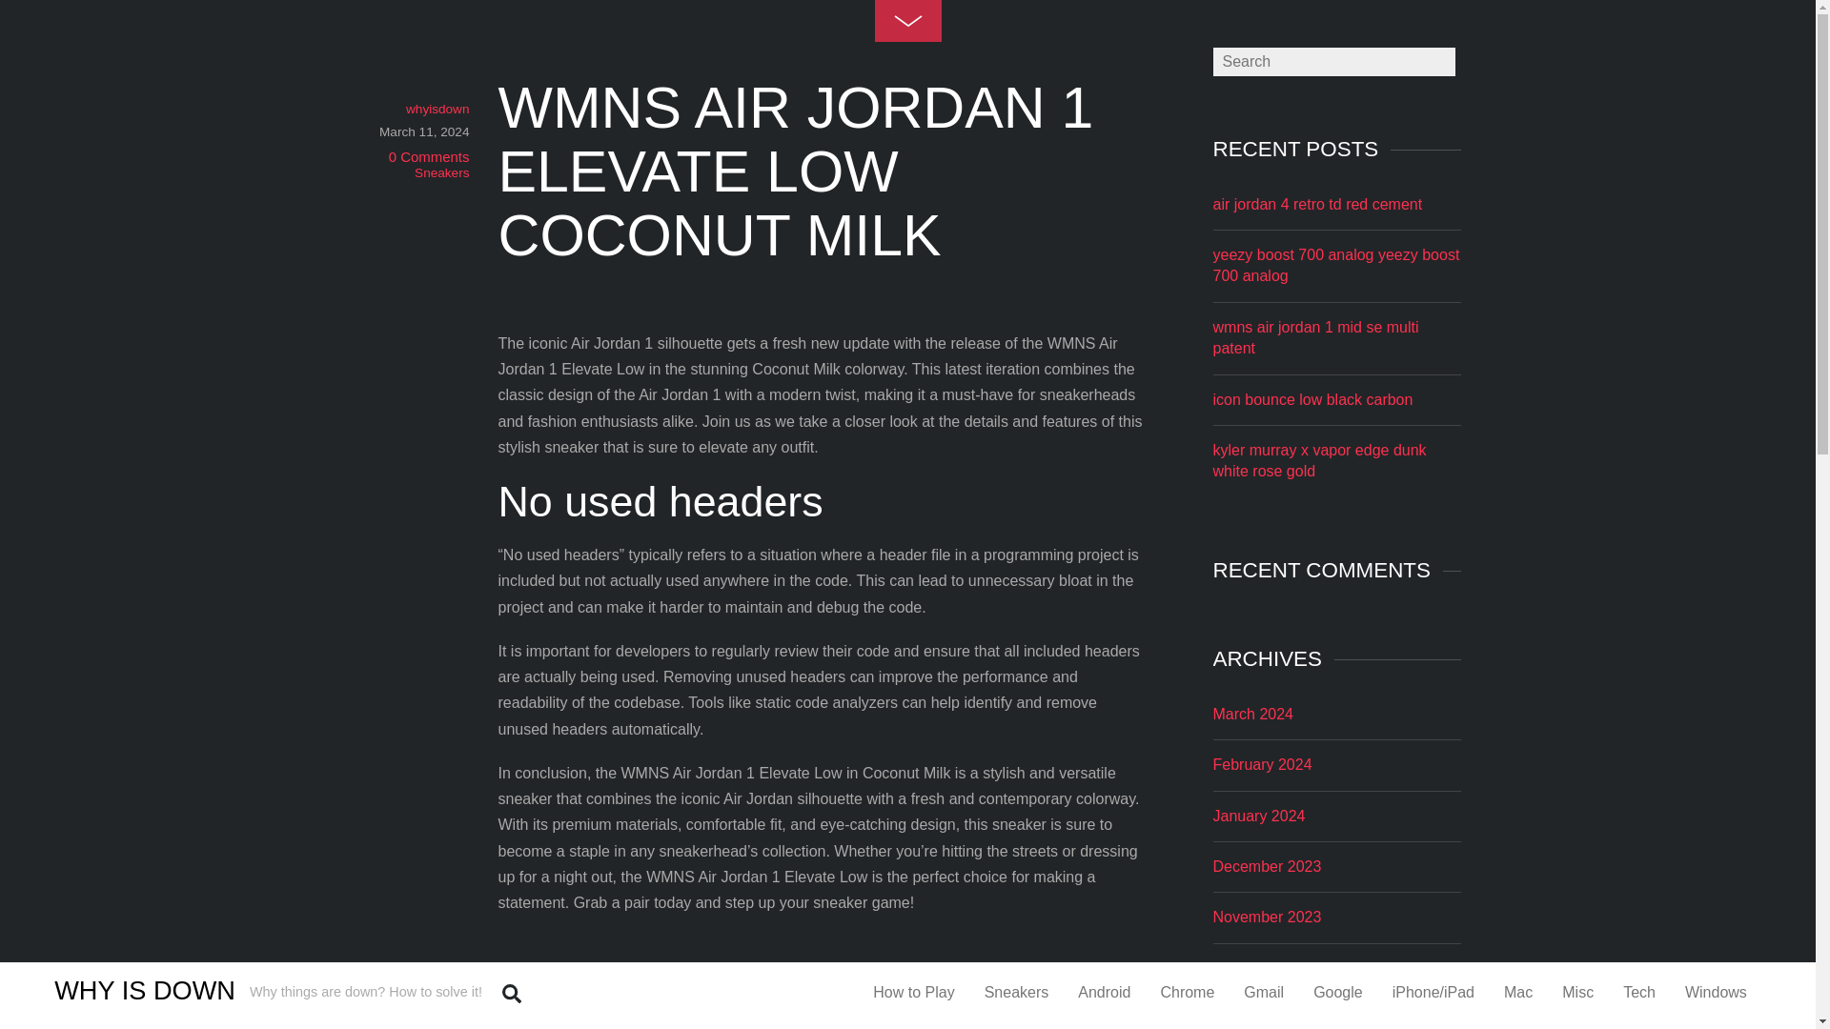 The width and height of the screenshot is (1830, 1029). I want to click on November 2021, so click(1266, 968).